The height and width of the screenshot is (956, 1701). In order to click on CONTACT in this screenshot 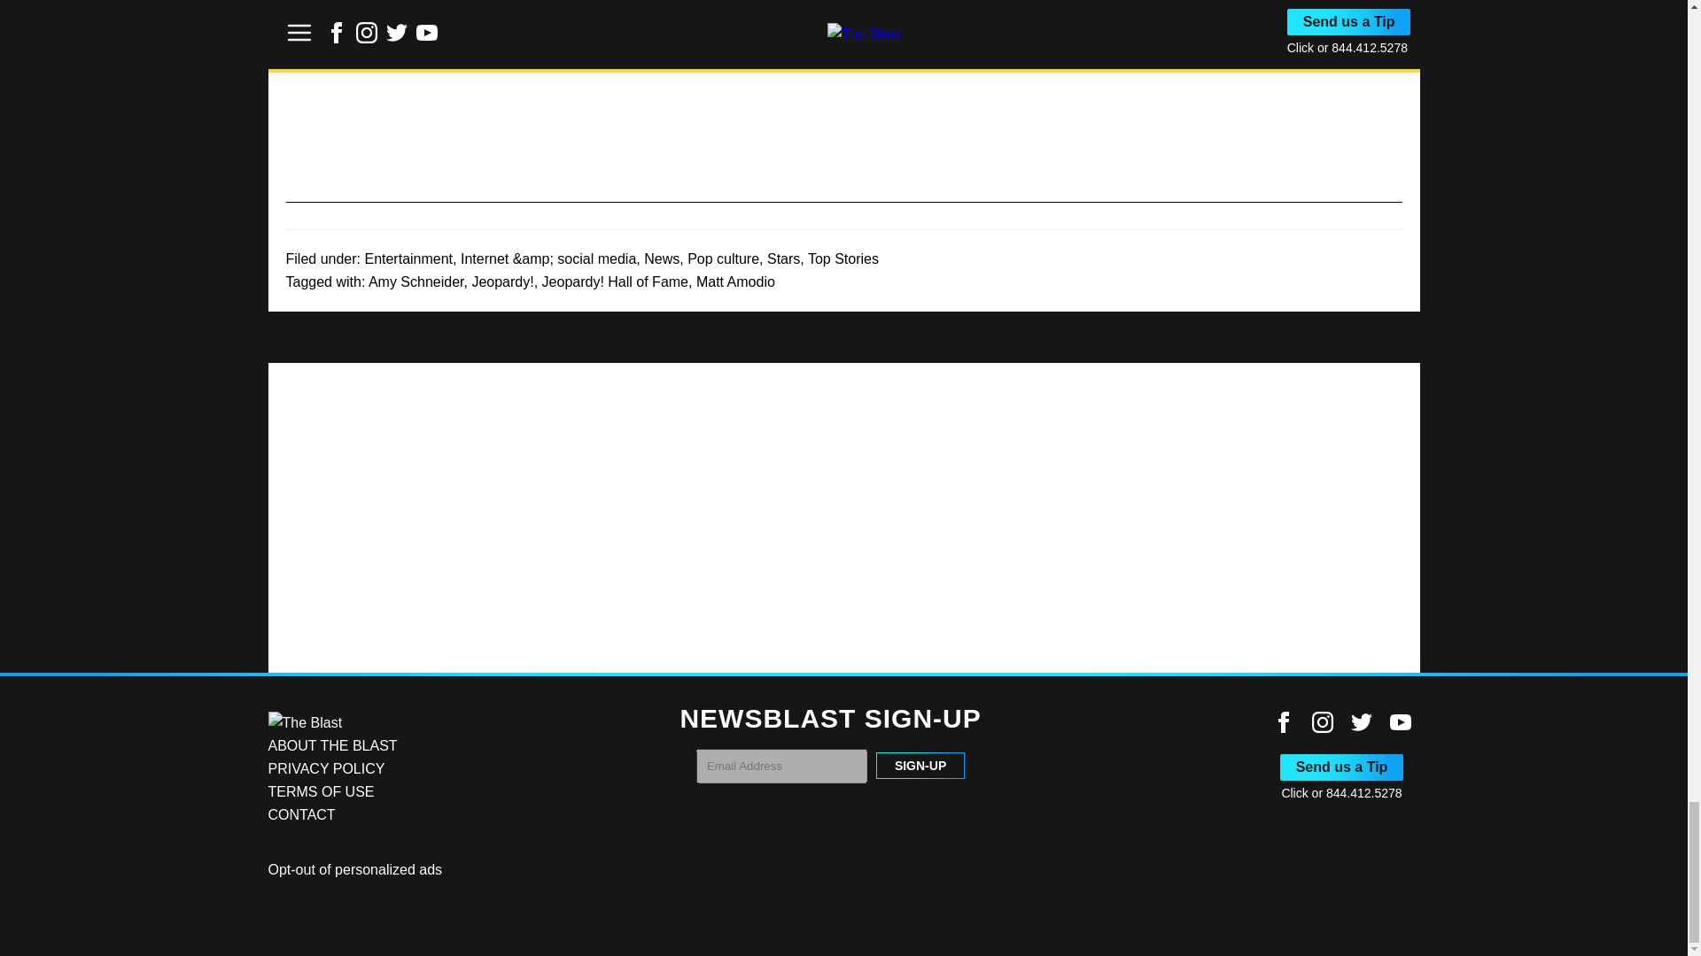, I will do `click(301, 814)`.